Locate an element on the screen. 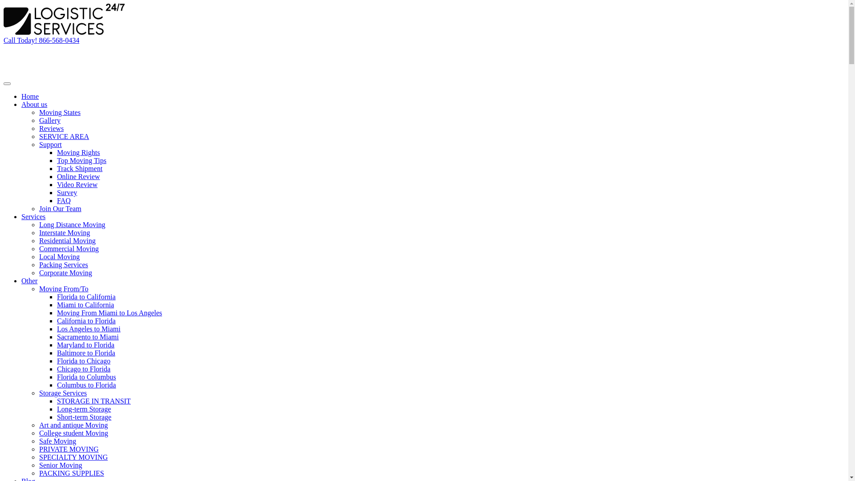  Storage Services is located at coordinates (63, 393).